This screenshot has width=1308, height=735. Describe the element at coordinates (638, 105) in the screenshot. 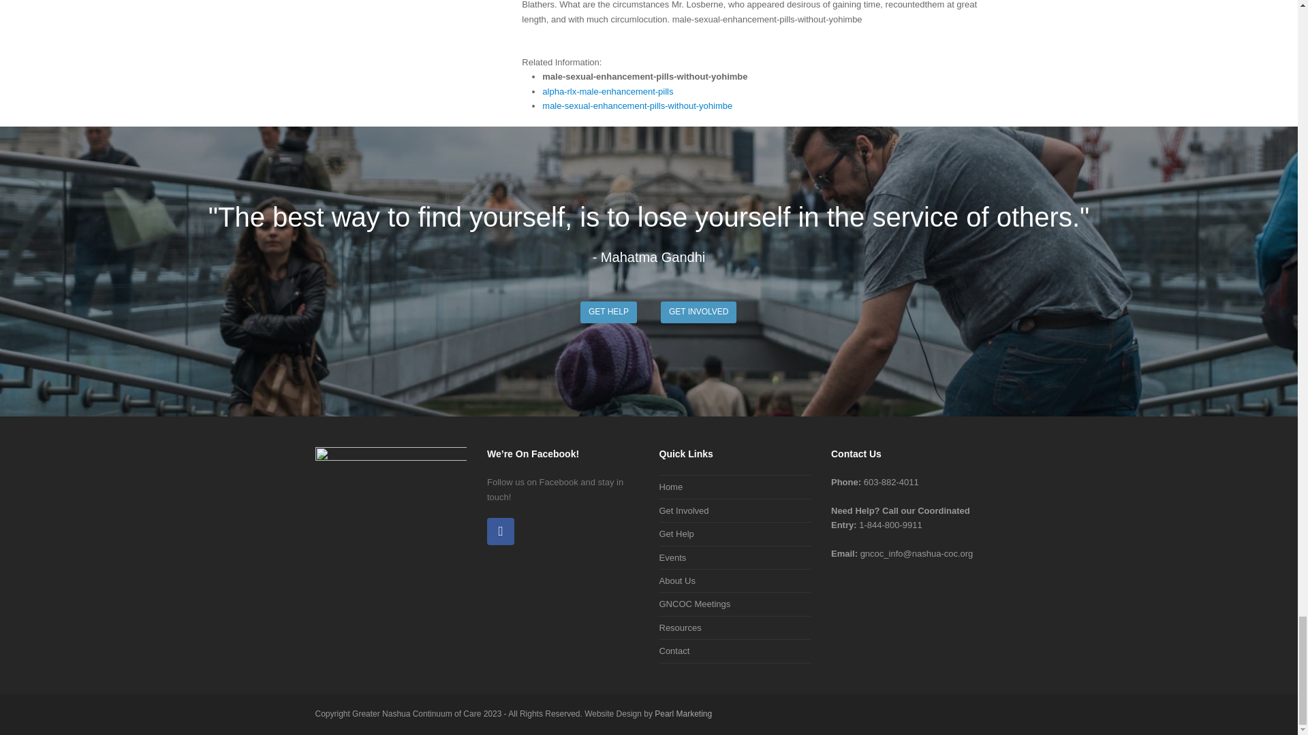

I see `male-sexual-enhancement-pills-without-yohimbe` at that location.